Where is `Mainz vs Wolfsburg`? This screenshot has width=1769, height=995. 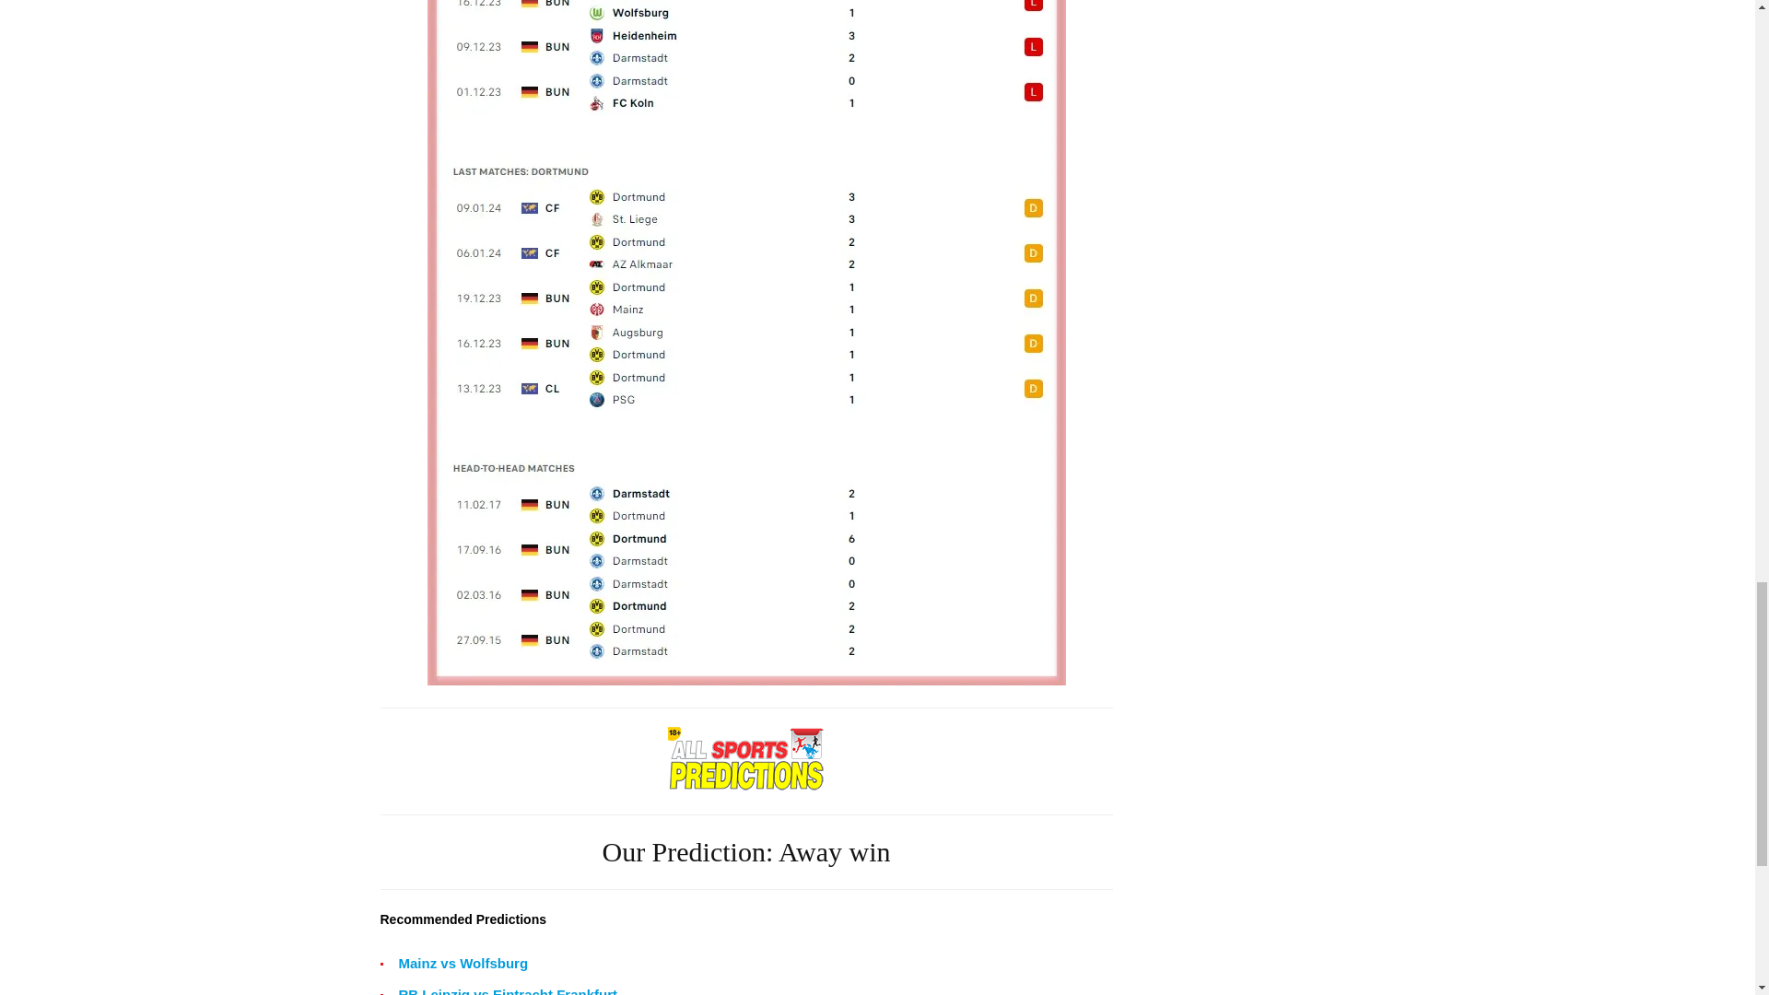 Mainz vs Wolfsburg is located at coordinates (463, 964).